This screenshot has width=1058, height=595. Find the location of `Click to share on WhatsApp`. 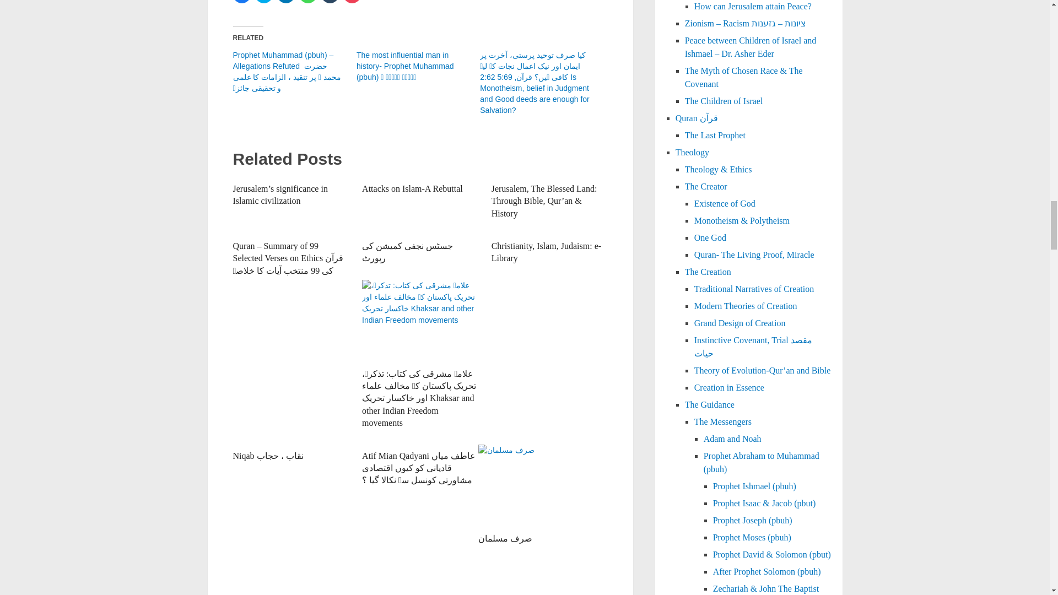

Click to share on WhatsApp is located at coordinates (307, 2).